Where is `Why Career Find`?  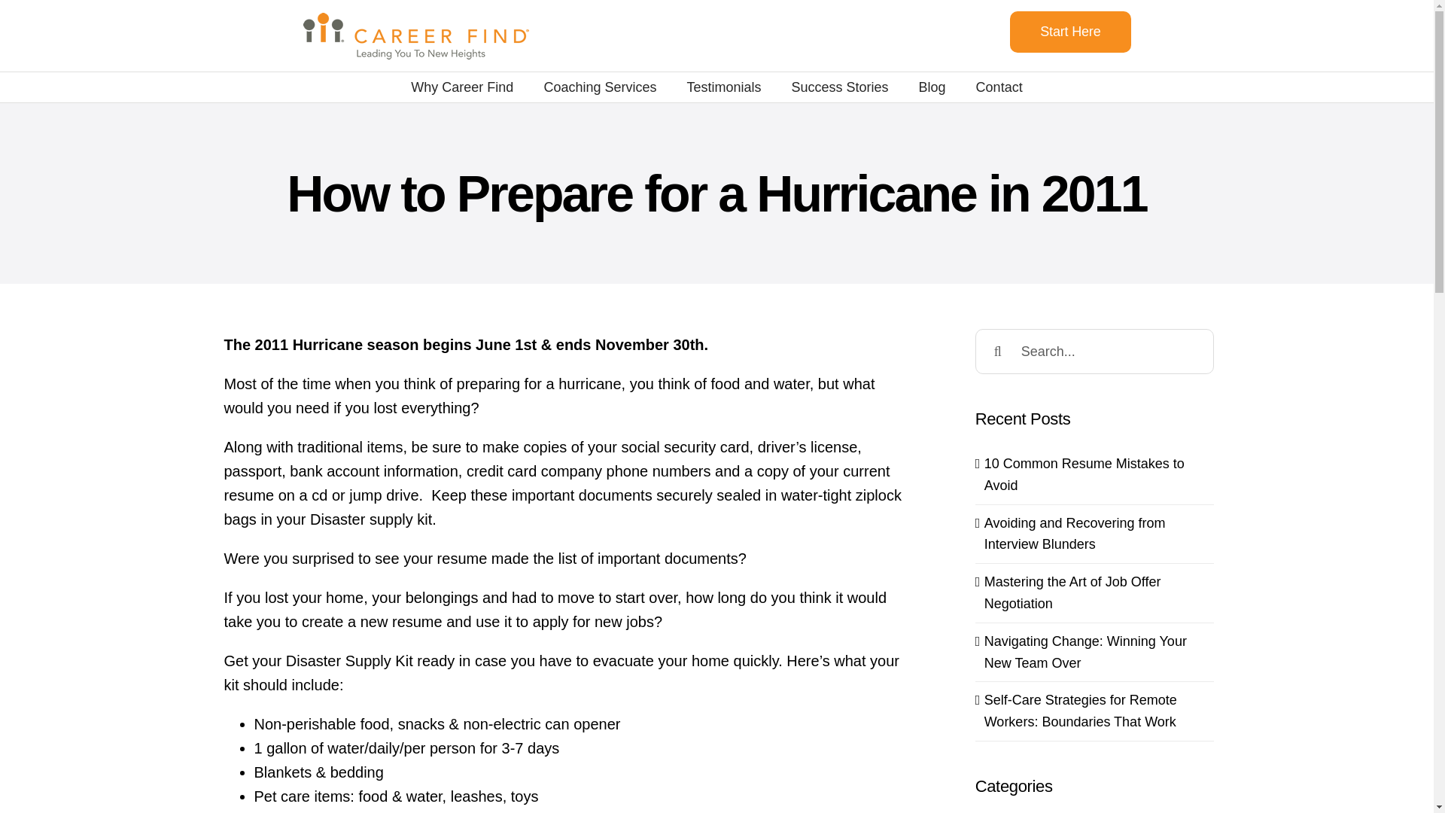 Why Career Find is located at coordinates (461, 87).